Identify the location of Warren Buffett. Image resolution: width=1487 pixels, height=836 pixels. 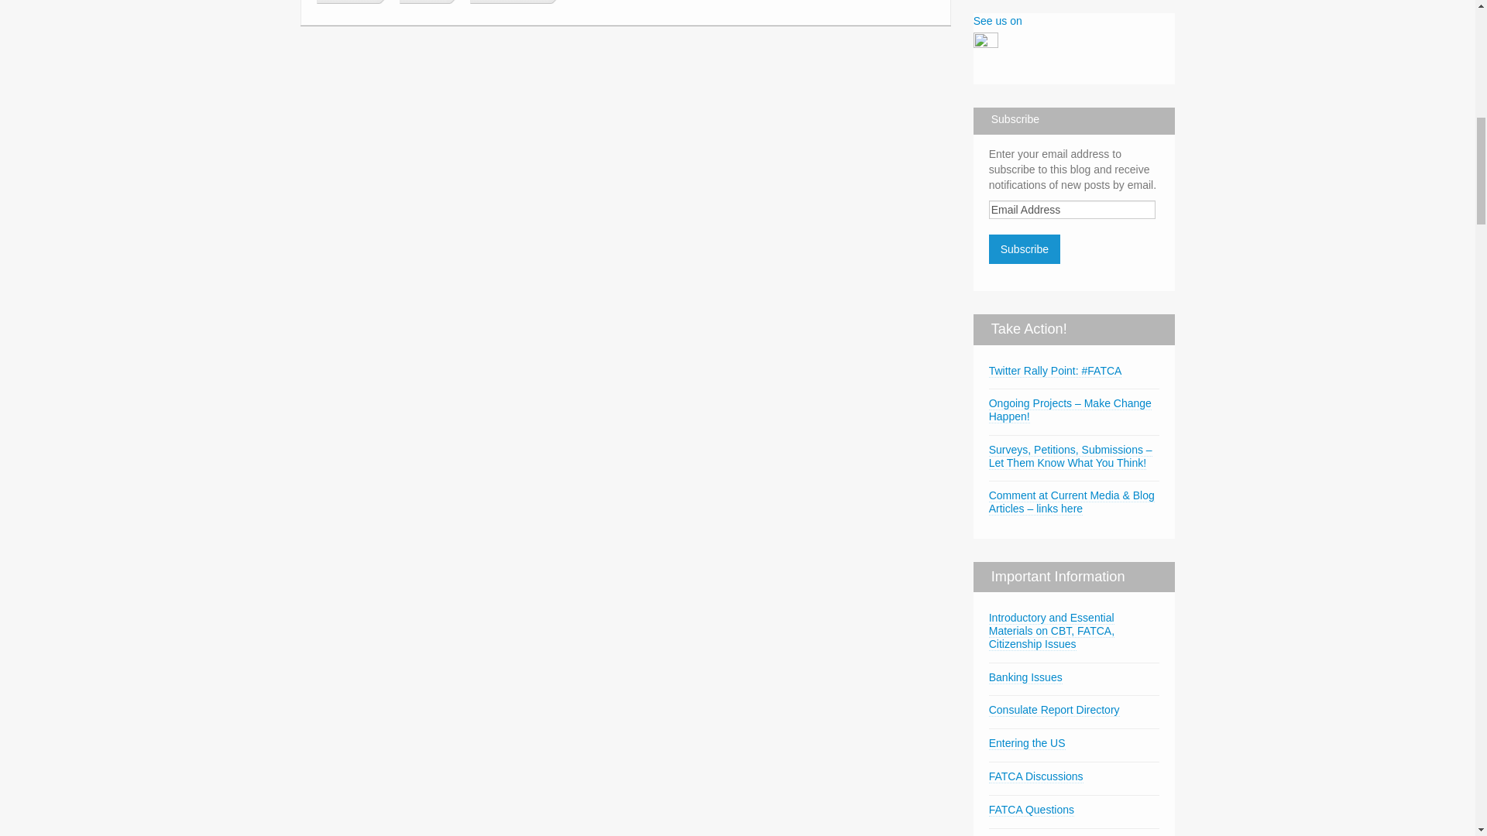
(509, 2).